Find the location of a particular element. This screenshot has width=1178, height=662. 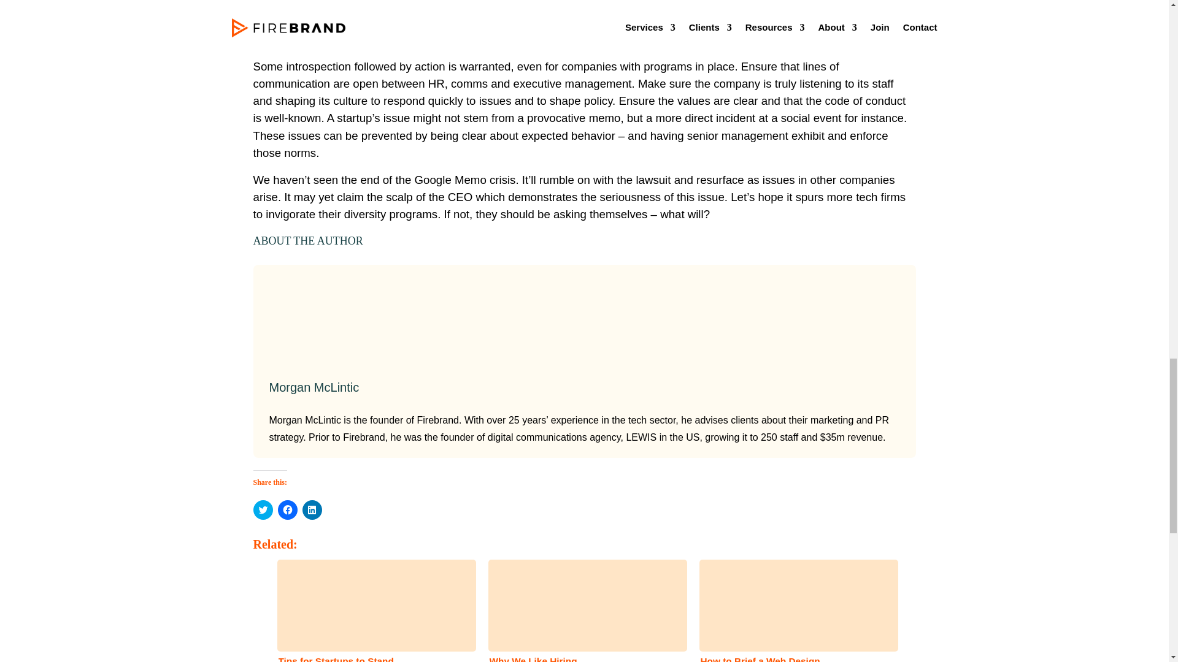

Tips for Startups to Stand Out in Media Coverage of CES is located at coordinates (372, 609).